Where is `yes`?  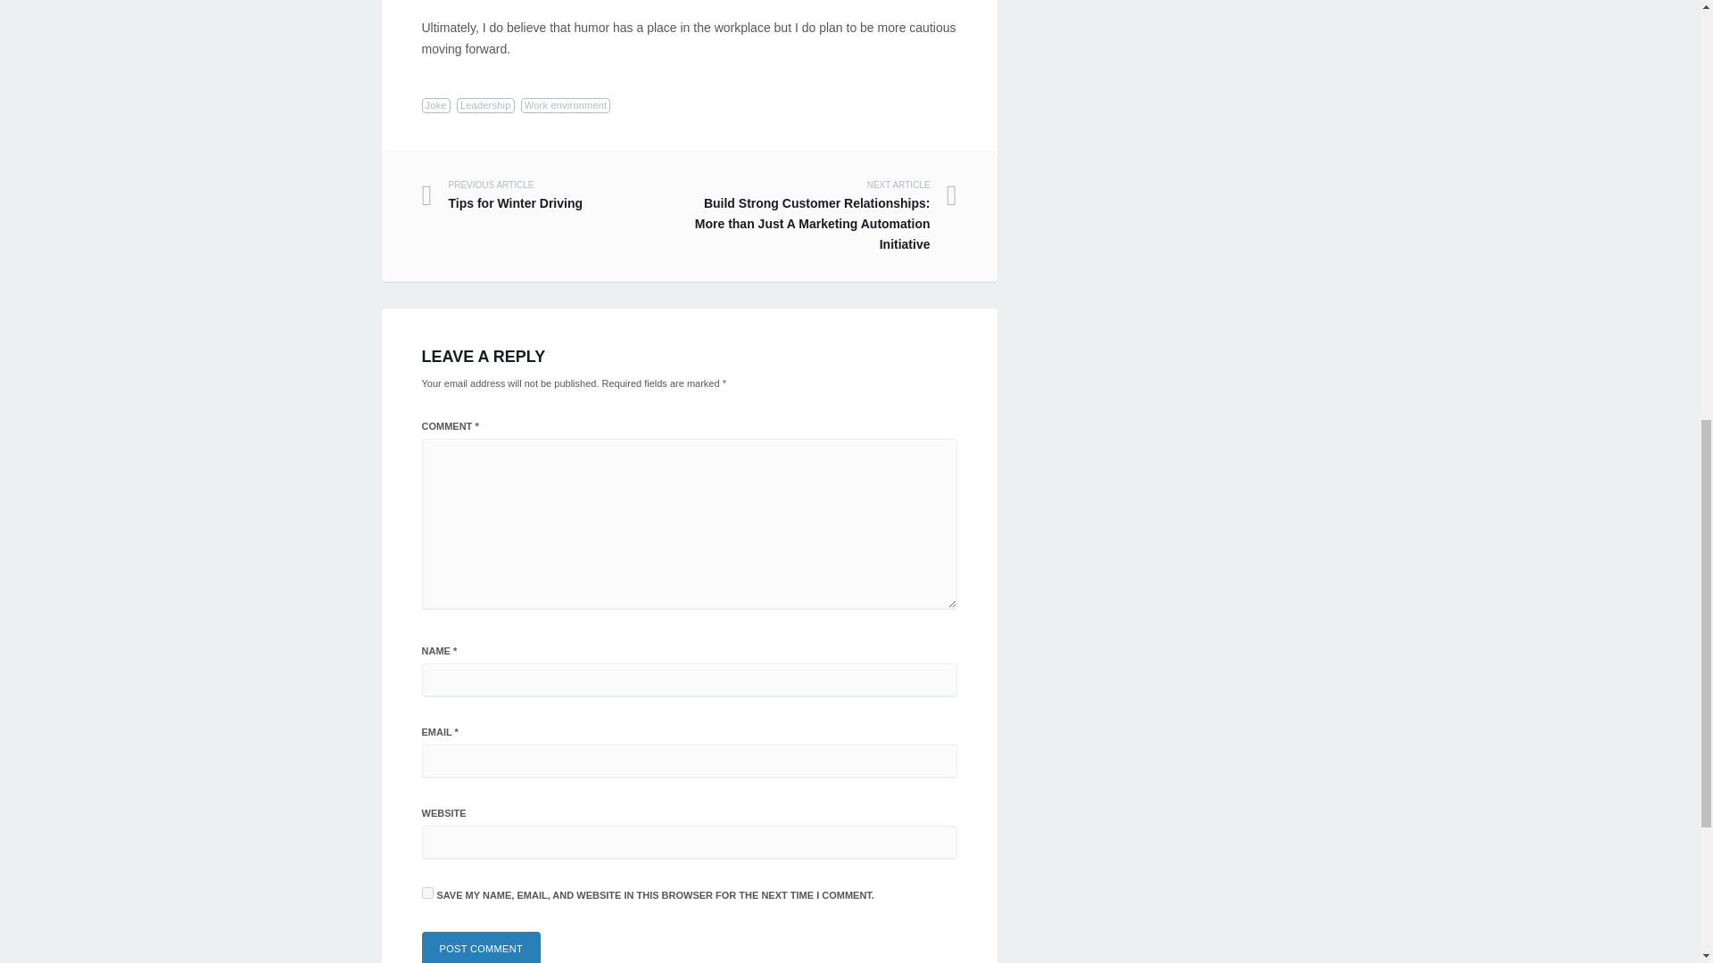 yes is located at coordinates (426, 892).